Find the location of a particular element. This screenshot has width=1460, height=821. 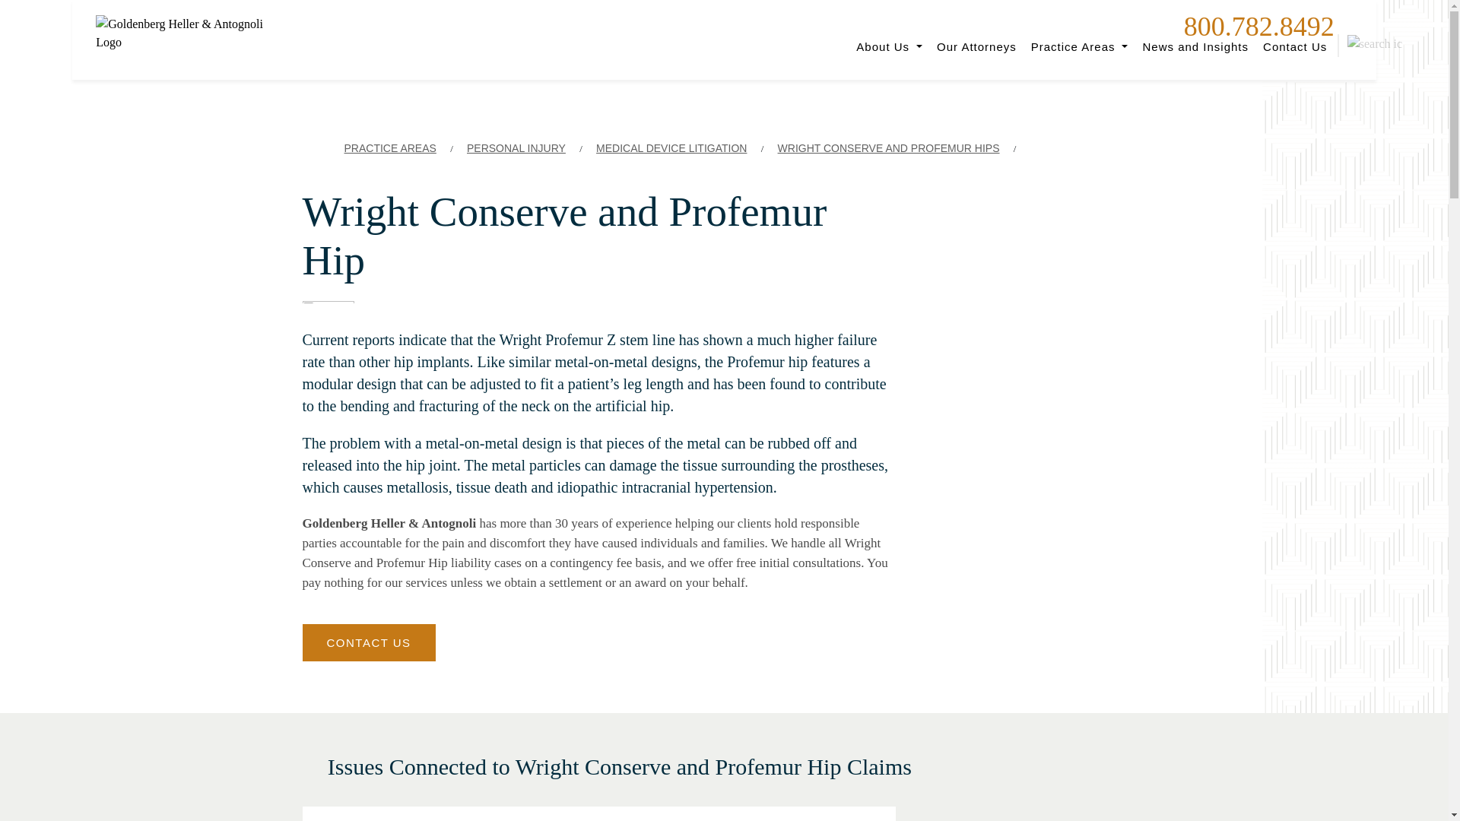

CONTACT US is located at coordinates (368, 642).